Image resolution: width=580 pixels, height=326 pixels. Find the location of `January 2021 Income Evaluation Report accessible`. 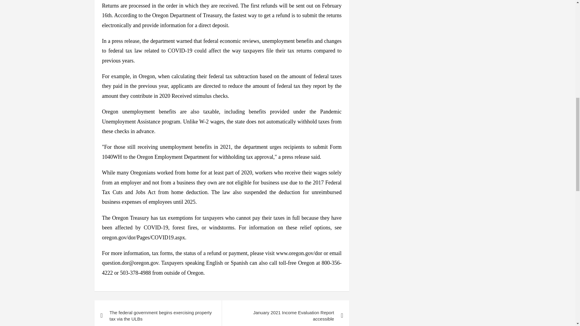

January 2021 Income Evaluation Report accessible is located at coordinates (285, 313).